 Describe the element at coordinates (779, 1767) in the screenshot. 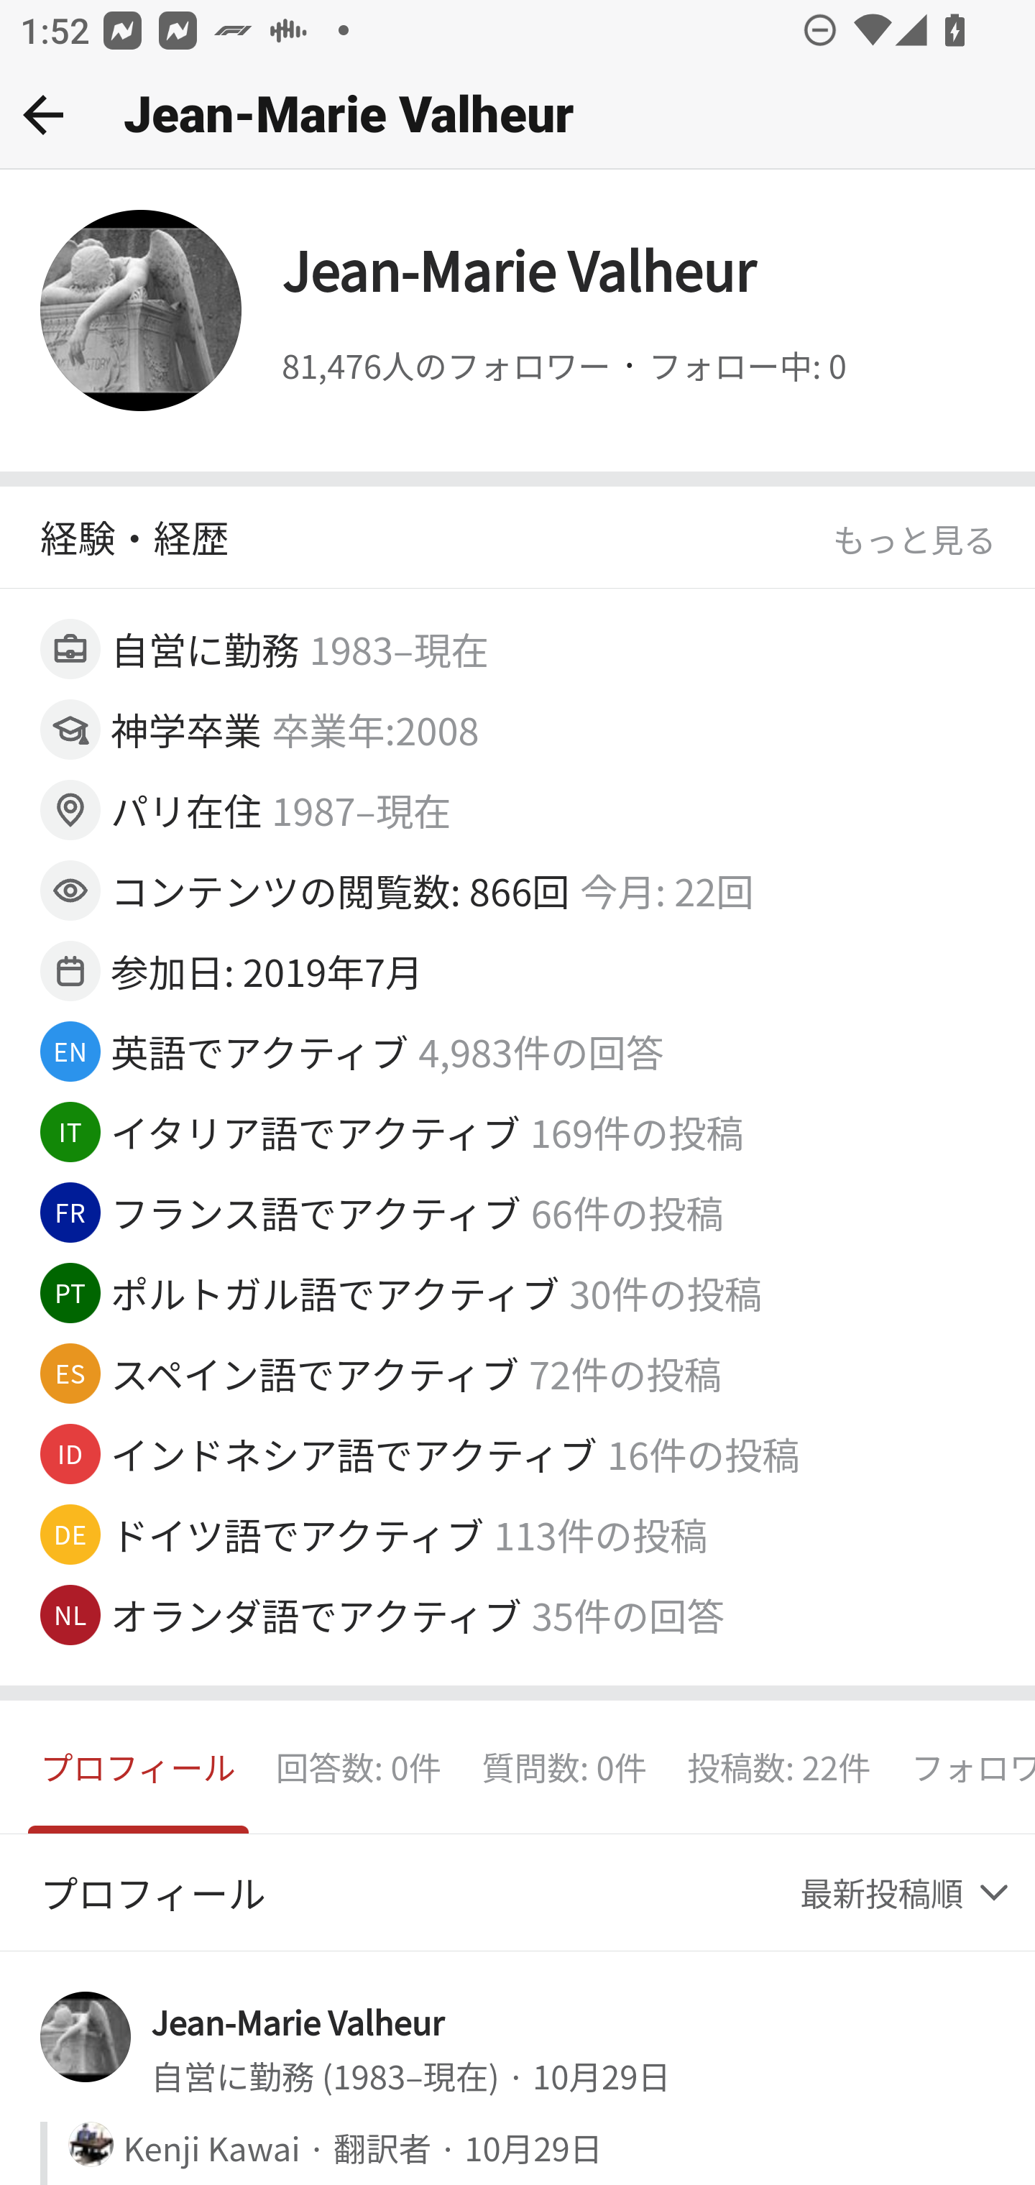

I see `投稿数: 22件` at that location.